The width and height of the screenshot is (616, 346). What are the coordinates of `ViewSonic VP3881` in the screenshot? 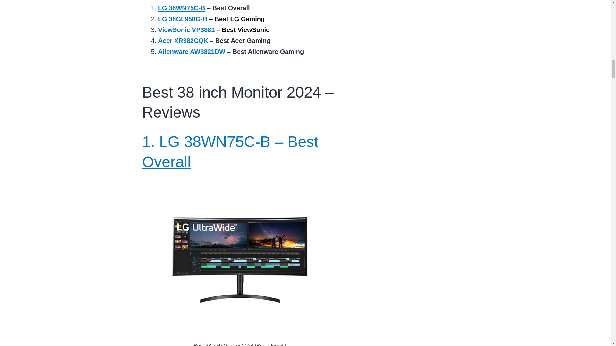 It's located at (186, 29).